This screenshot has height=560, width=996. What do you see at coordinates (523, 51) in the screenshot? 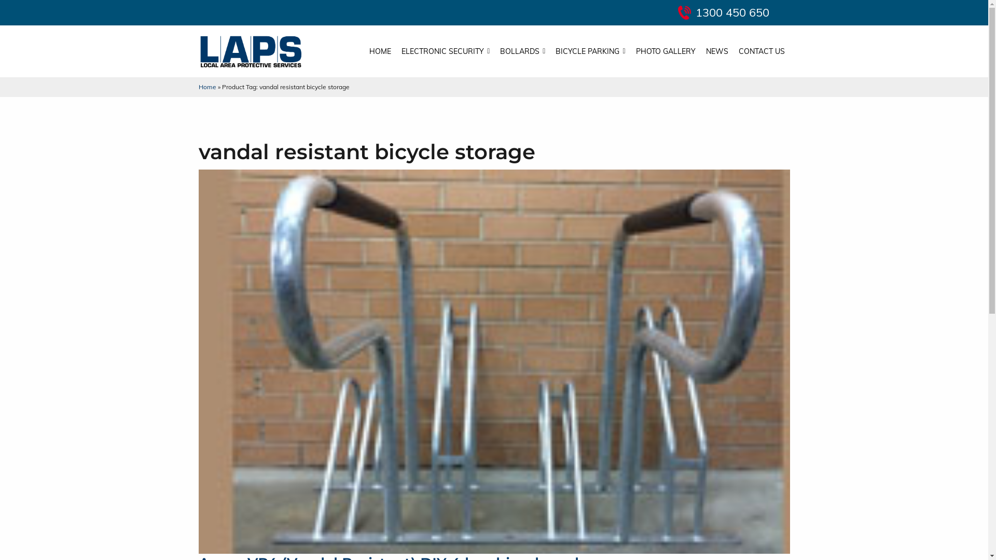
I see `BOLLARDS` at bounding box center [523, 51].